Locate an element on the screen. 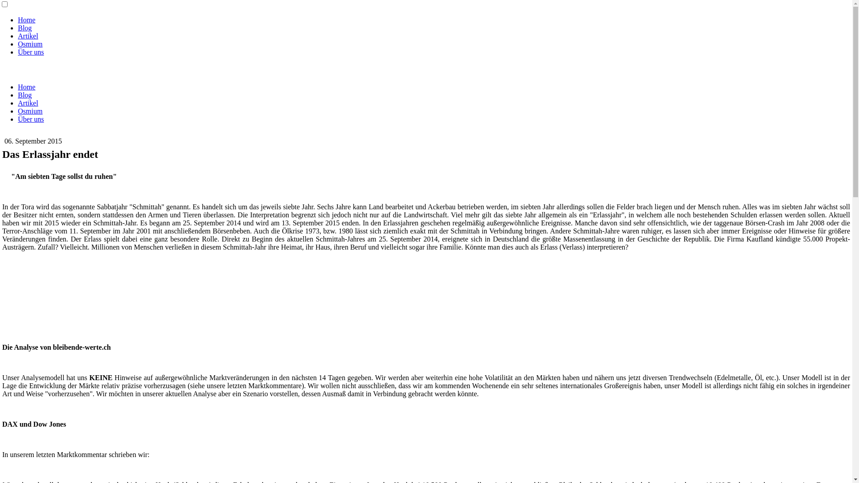  Blog is located at coordinates (25, 95).